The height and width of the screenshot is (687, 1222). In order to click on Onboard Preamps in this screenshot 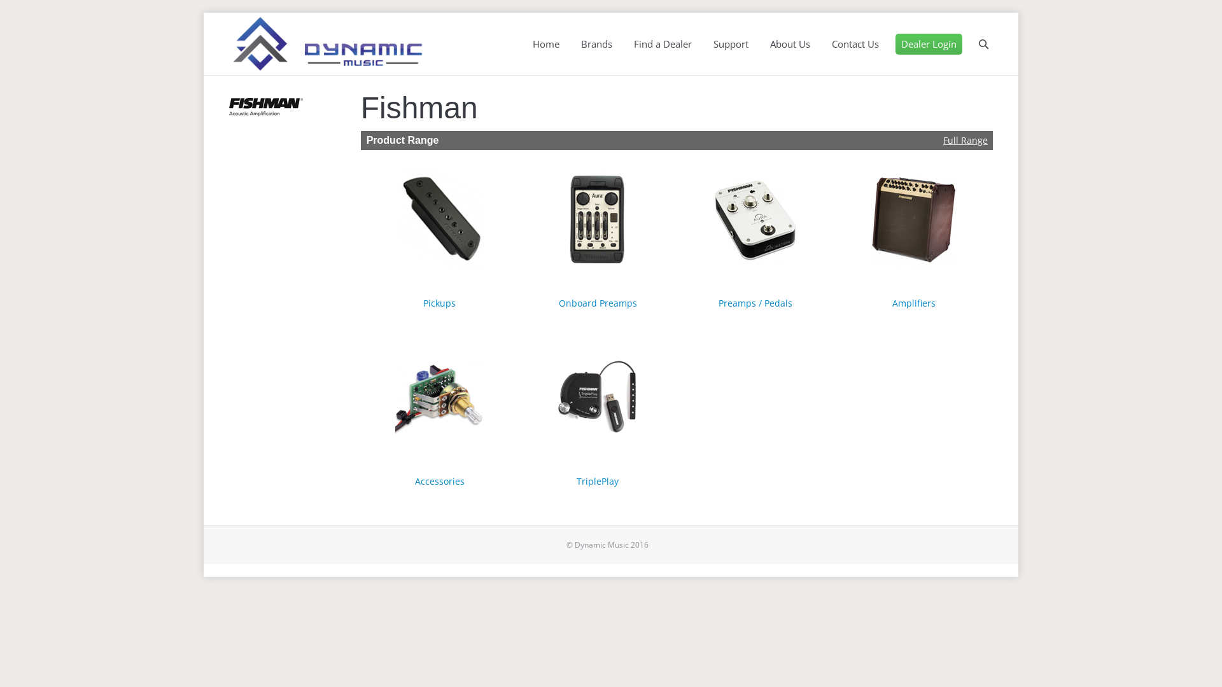, I will do `click(598, 303)`.